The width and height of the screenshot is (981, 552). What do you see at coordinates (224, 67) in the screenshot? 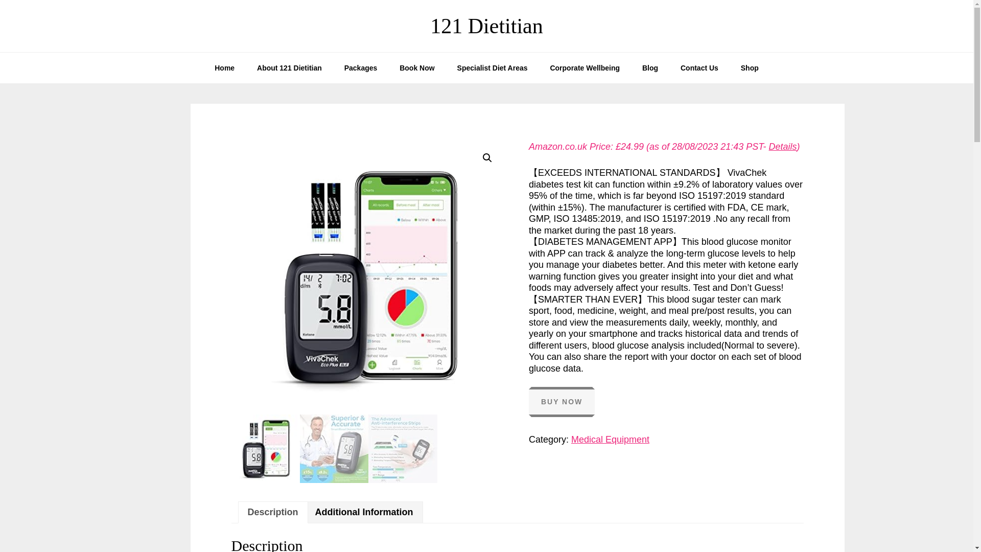
I see `Home` at bounding box center [224, 67].